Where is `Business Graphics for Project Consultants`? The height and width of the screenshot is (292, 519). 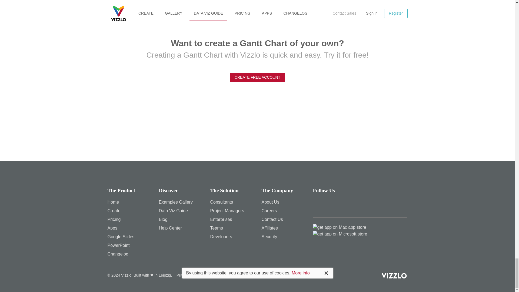 Business Graphics for Project Consultants is located at coordinates (222, 202).